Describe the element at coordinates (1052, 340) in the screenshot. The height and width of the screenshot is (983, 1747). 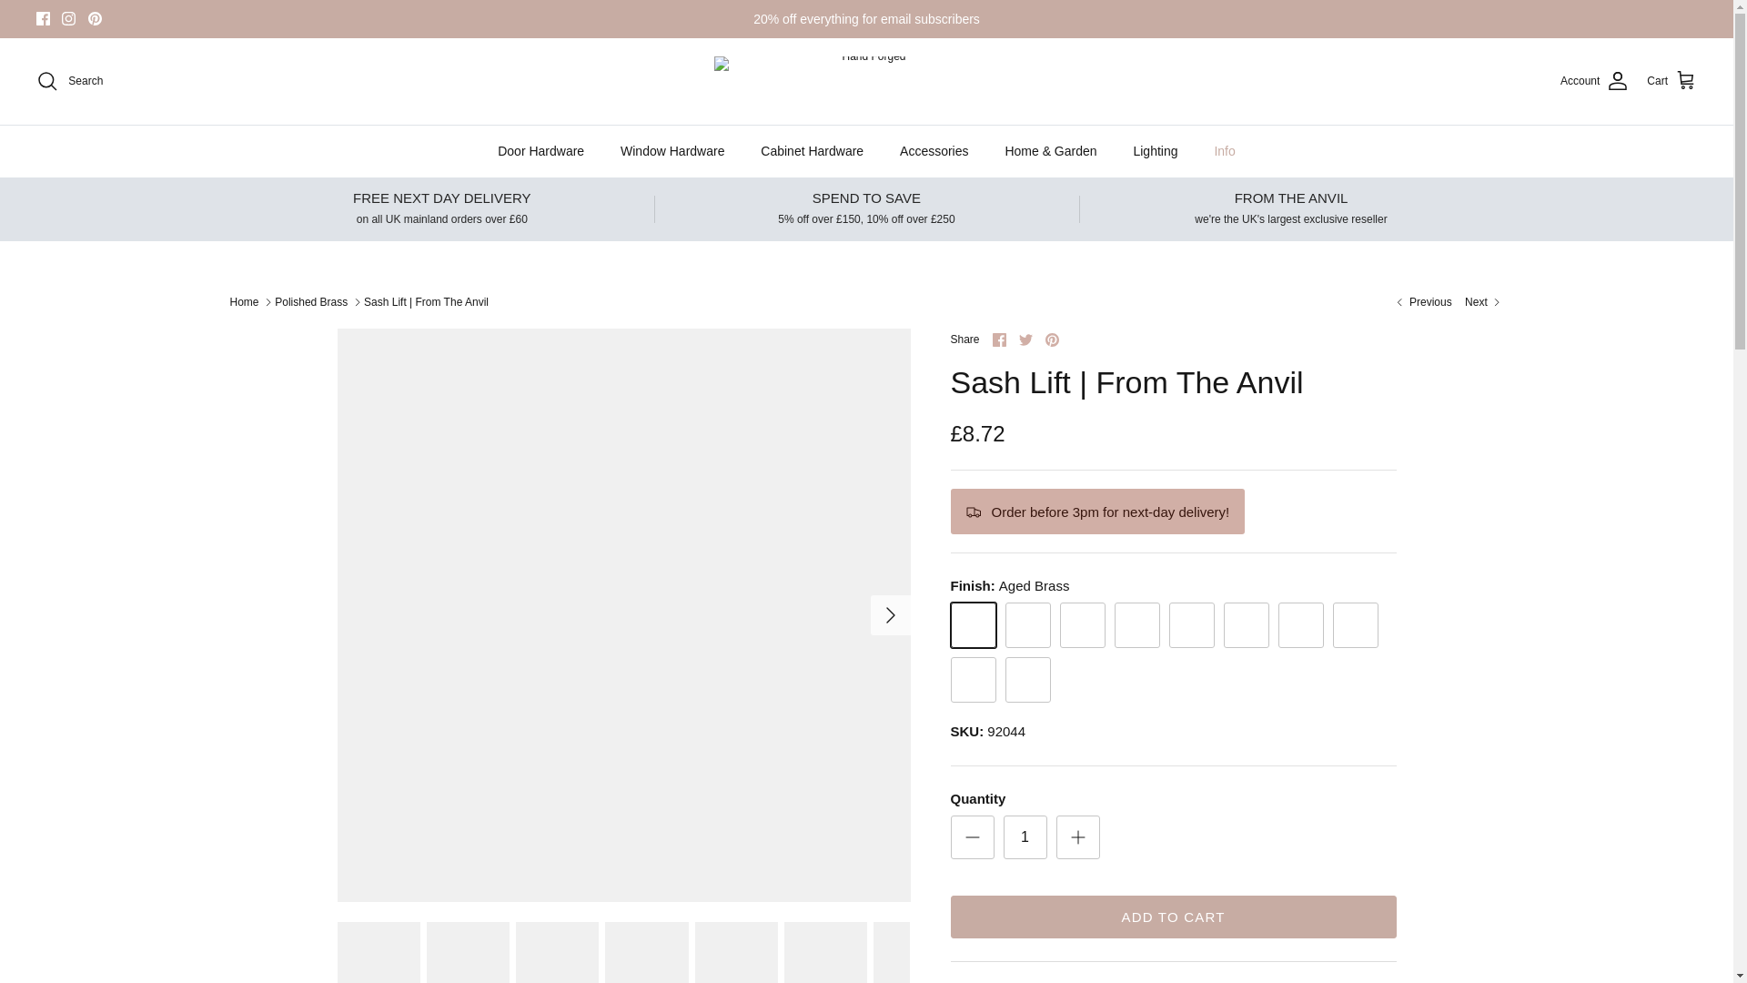
I see `Pinterest` at that location.